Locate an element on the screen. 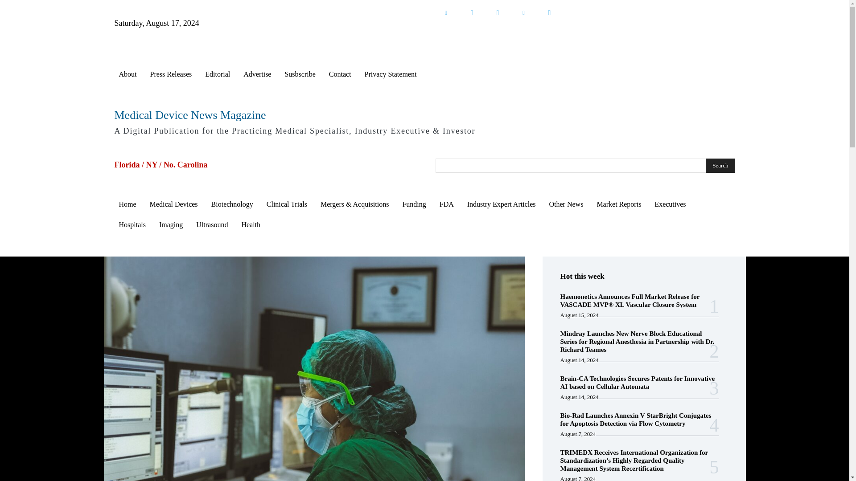  Clinical Trials is located at coordinates (286, 204).